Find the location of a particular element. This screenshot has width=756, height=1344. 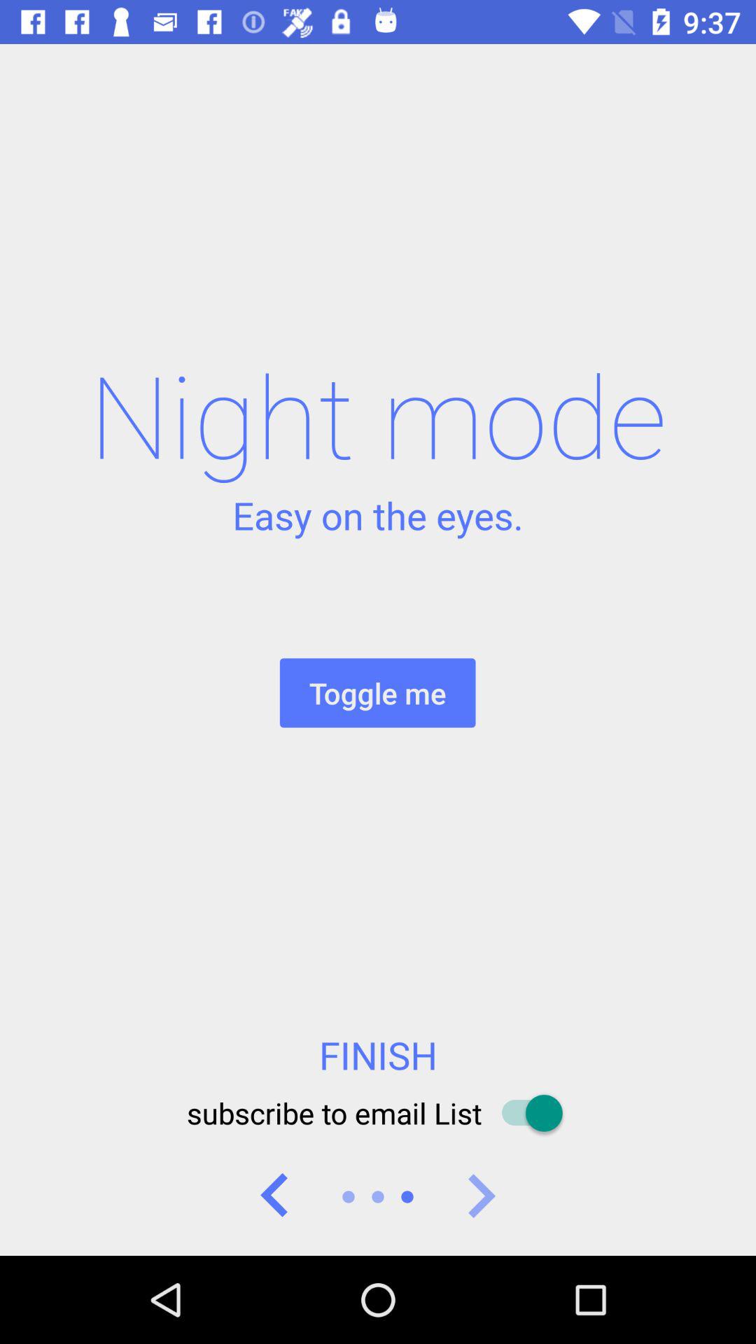

turn on item above finish icon is located at coordinates (377, 693).